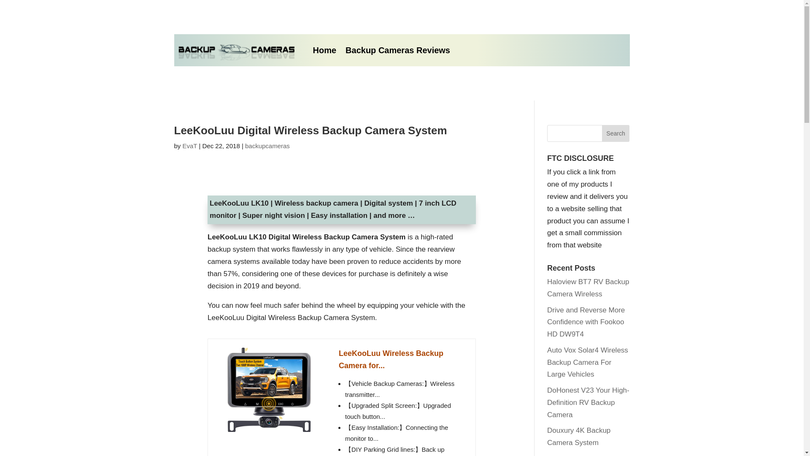 The height and width of the screenshot is (456, 810). What do you see at coordinates (267, 146) in the screenshot?
I see `backupcameras` at bounding box center [267, 146].